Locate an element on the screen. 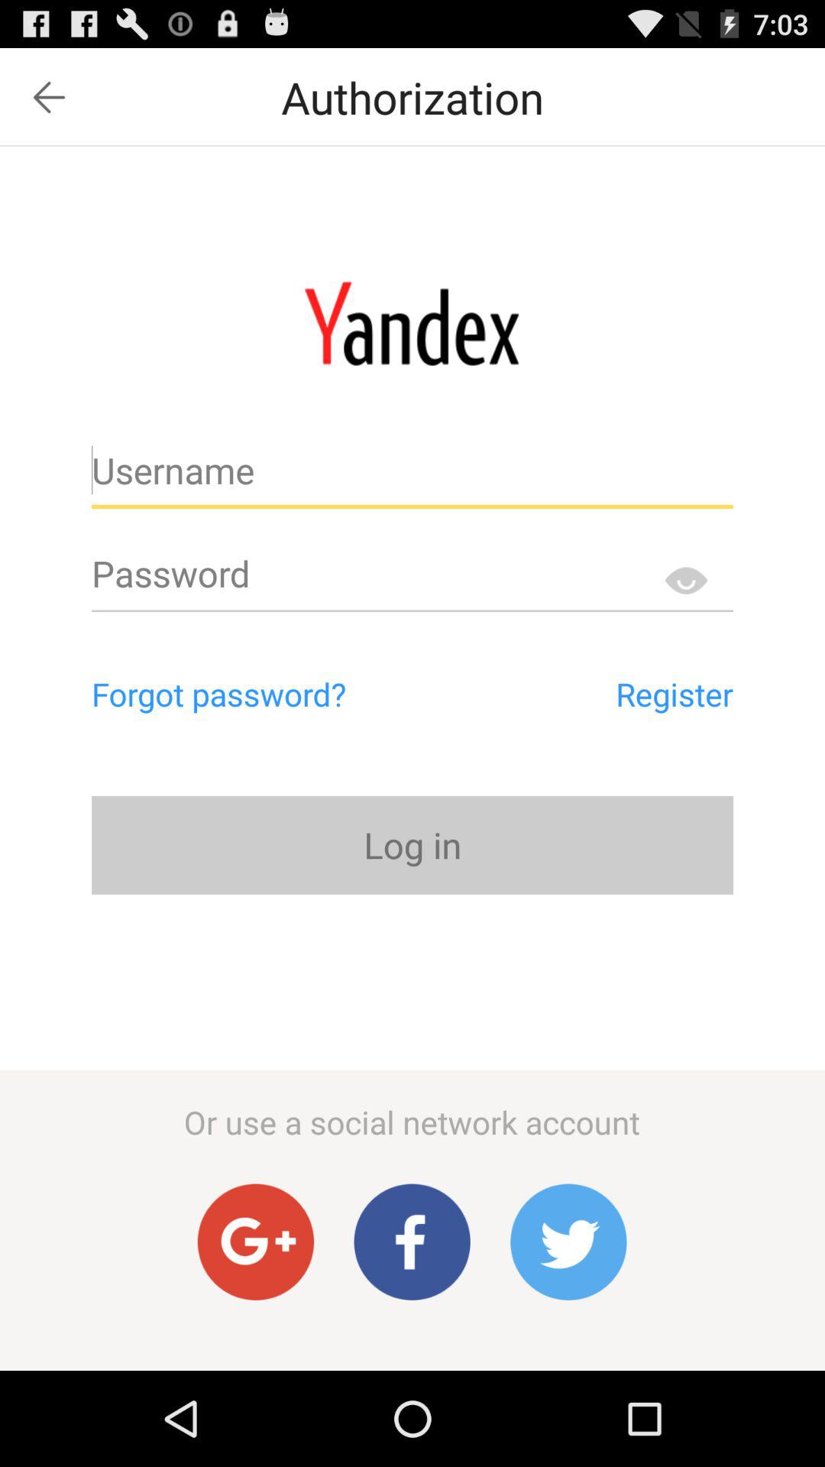  choose register app is located at coordinates (605, 694).